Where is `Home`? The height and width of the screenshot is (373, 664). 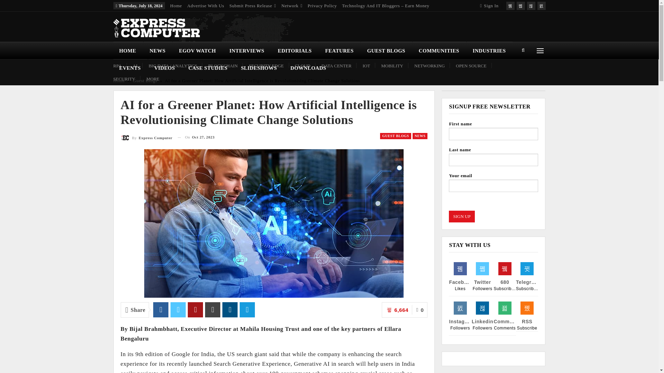 Home is located at coordinates (176, 6).